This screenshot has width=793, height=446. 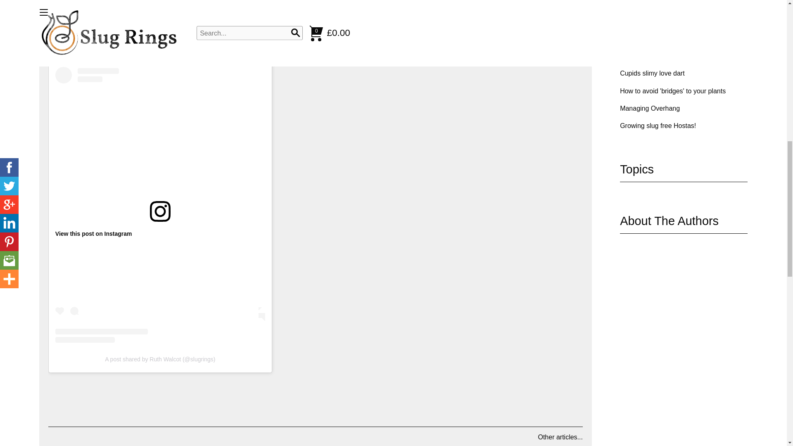 I want to click on Managing Overhang, so click(x=650, y=108).